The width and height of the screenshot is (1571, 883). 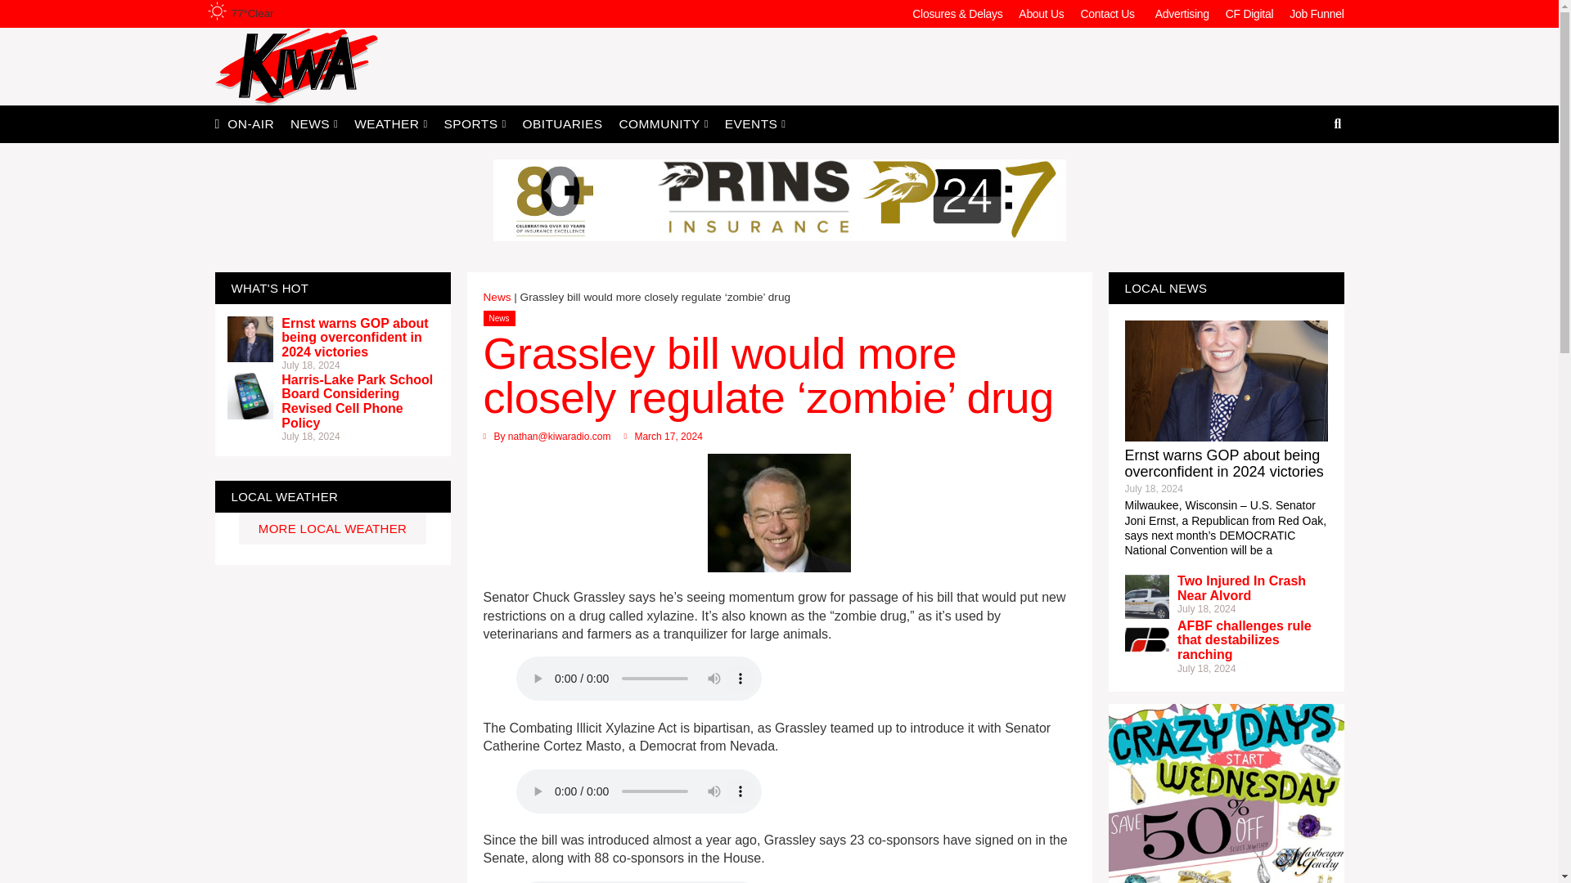 I want to click on SPORTS, so click(x=475, y=123).